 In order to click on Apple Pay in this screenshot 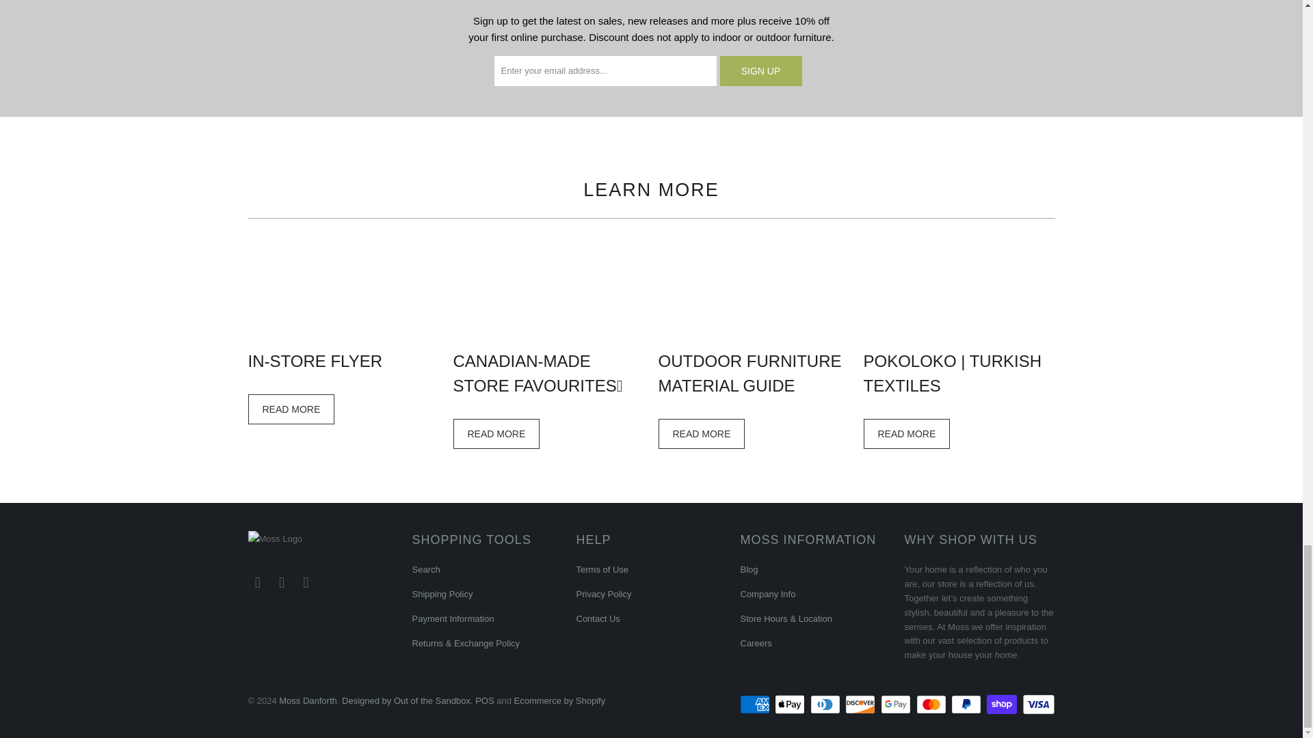, I will do `click(791, 705)`.